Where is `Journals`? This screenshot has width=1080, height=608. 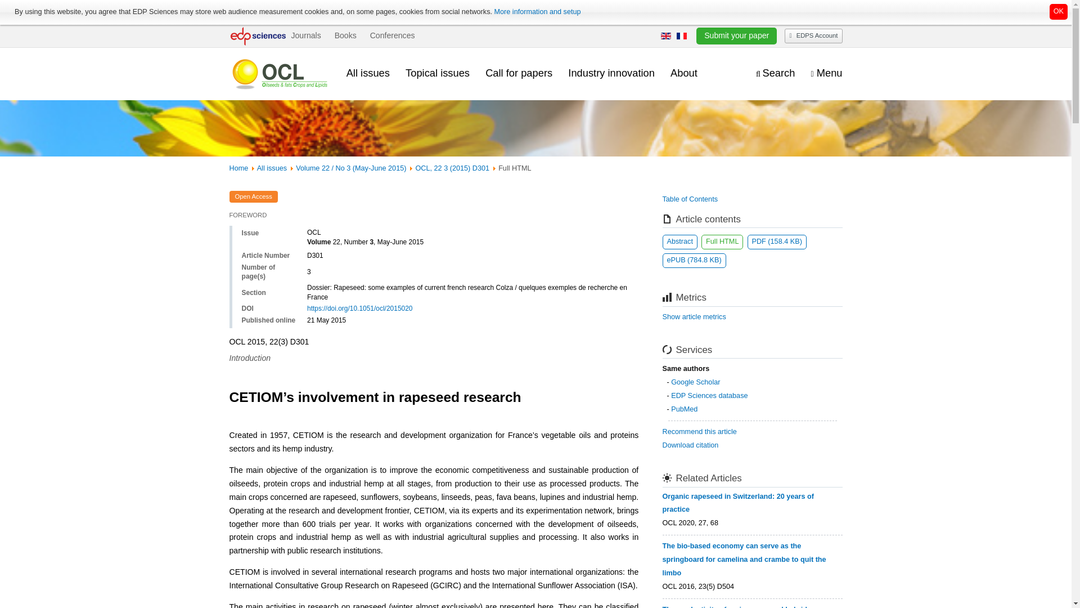 Journals is located at coordinates (305, 35).